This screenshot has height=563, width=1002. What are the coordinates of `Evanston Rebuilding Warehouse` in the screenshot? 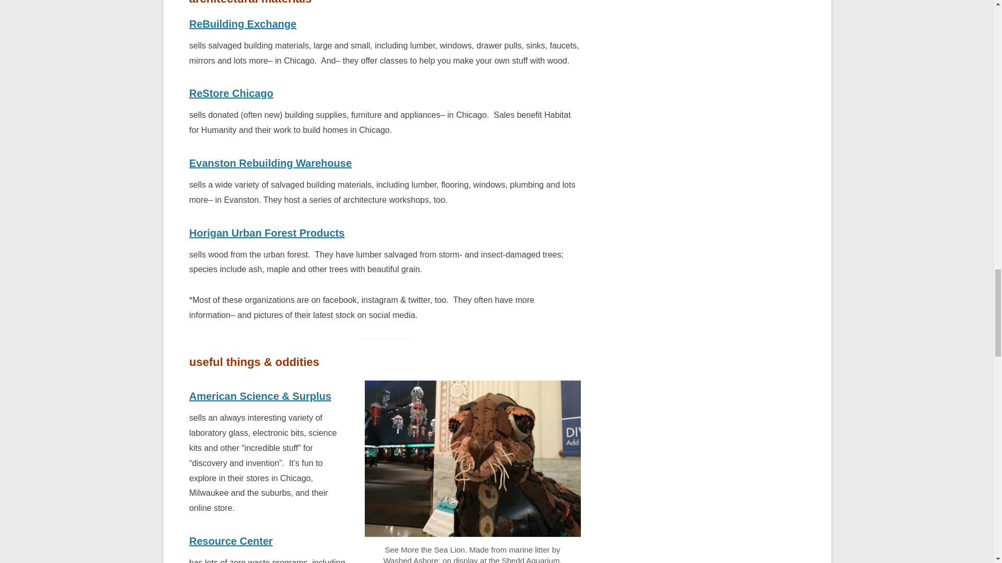 It's located at (270, 163).